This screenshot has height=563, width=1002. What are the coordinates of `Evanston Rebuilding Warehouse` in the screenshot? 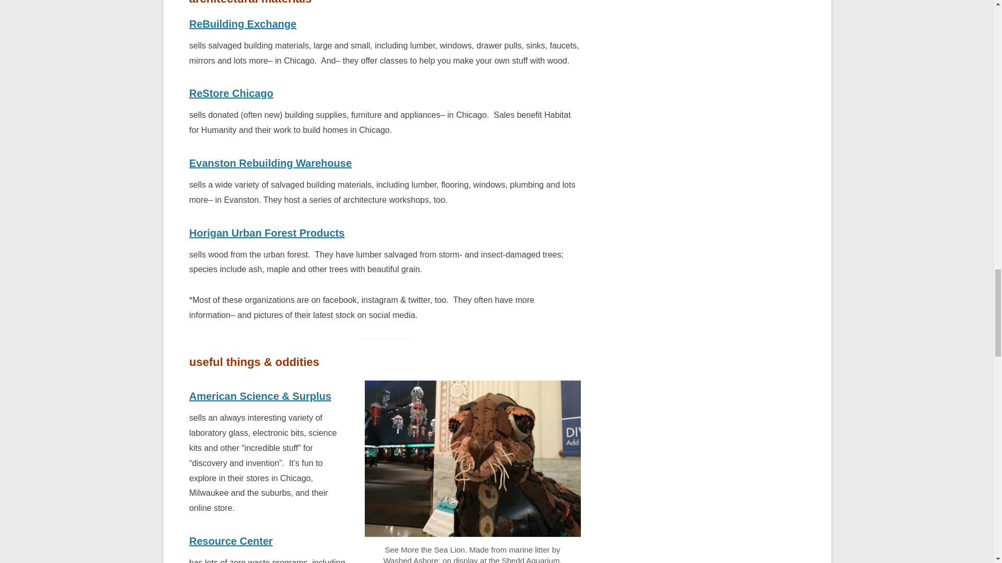 It's located at (270, 163).